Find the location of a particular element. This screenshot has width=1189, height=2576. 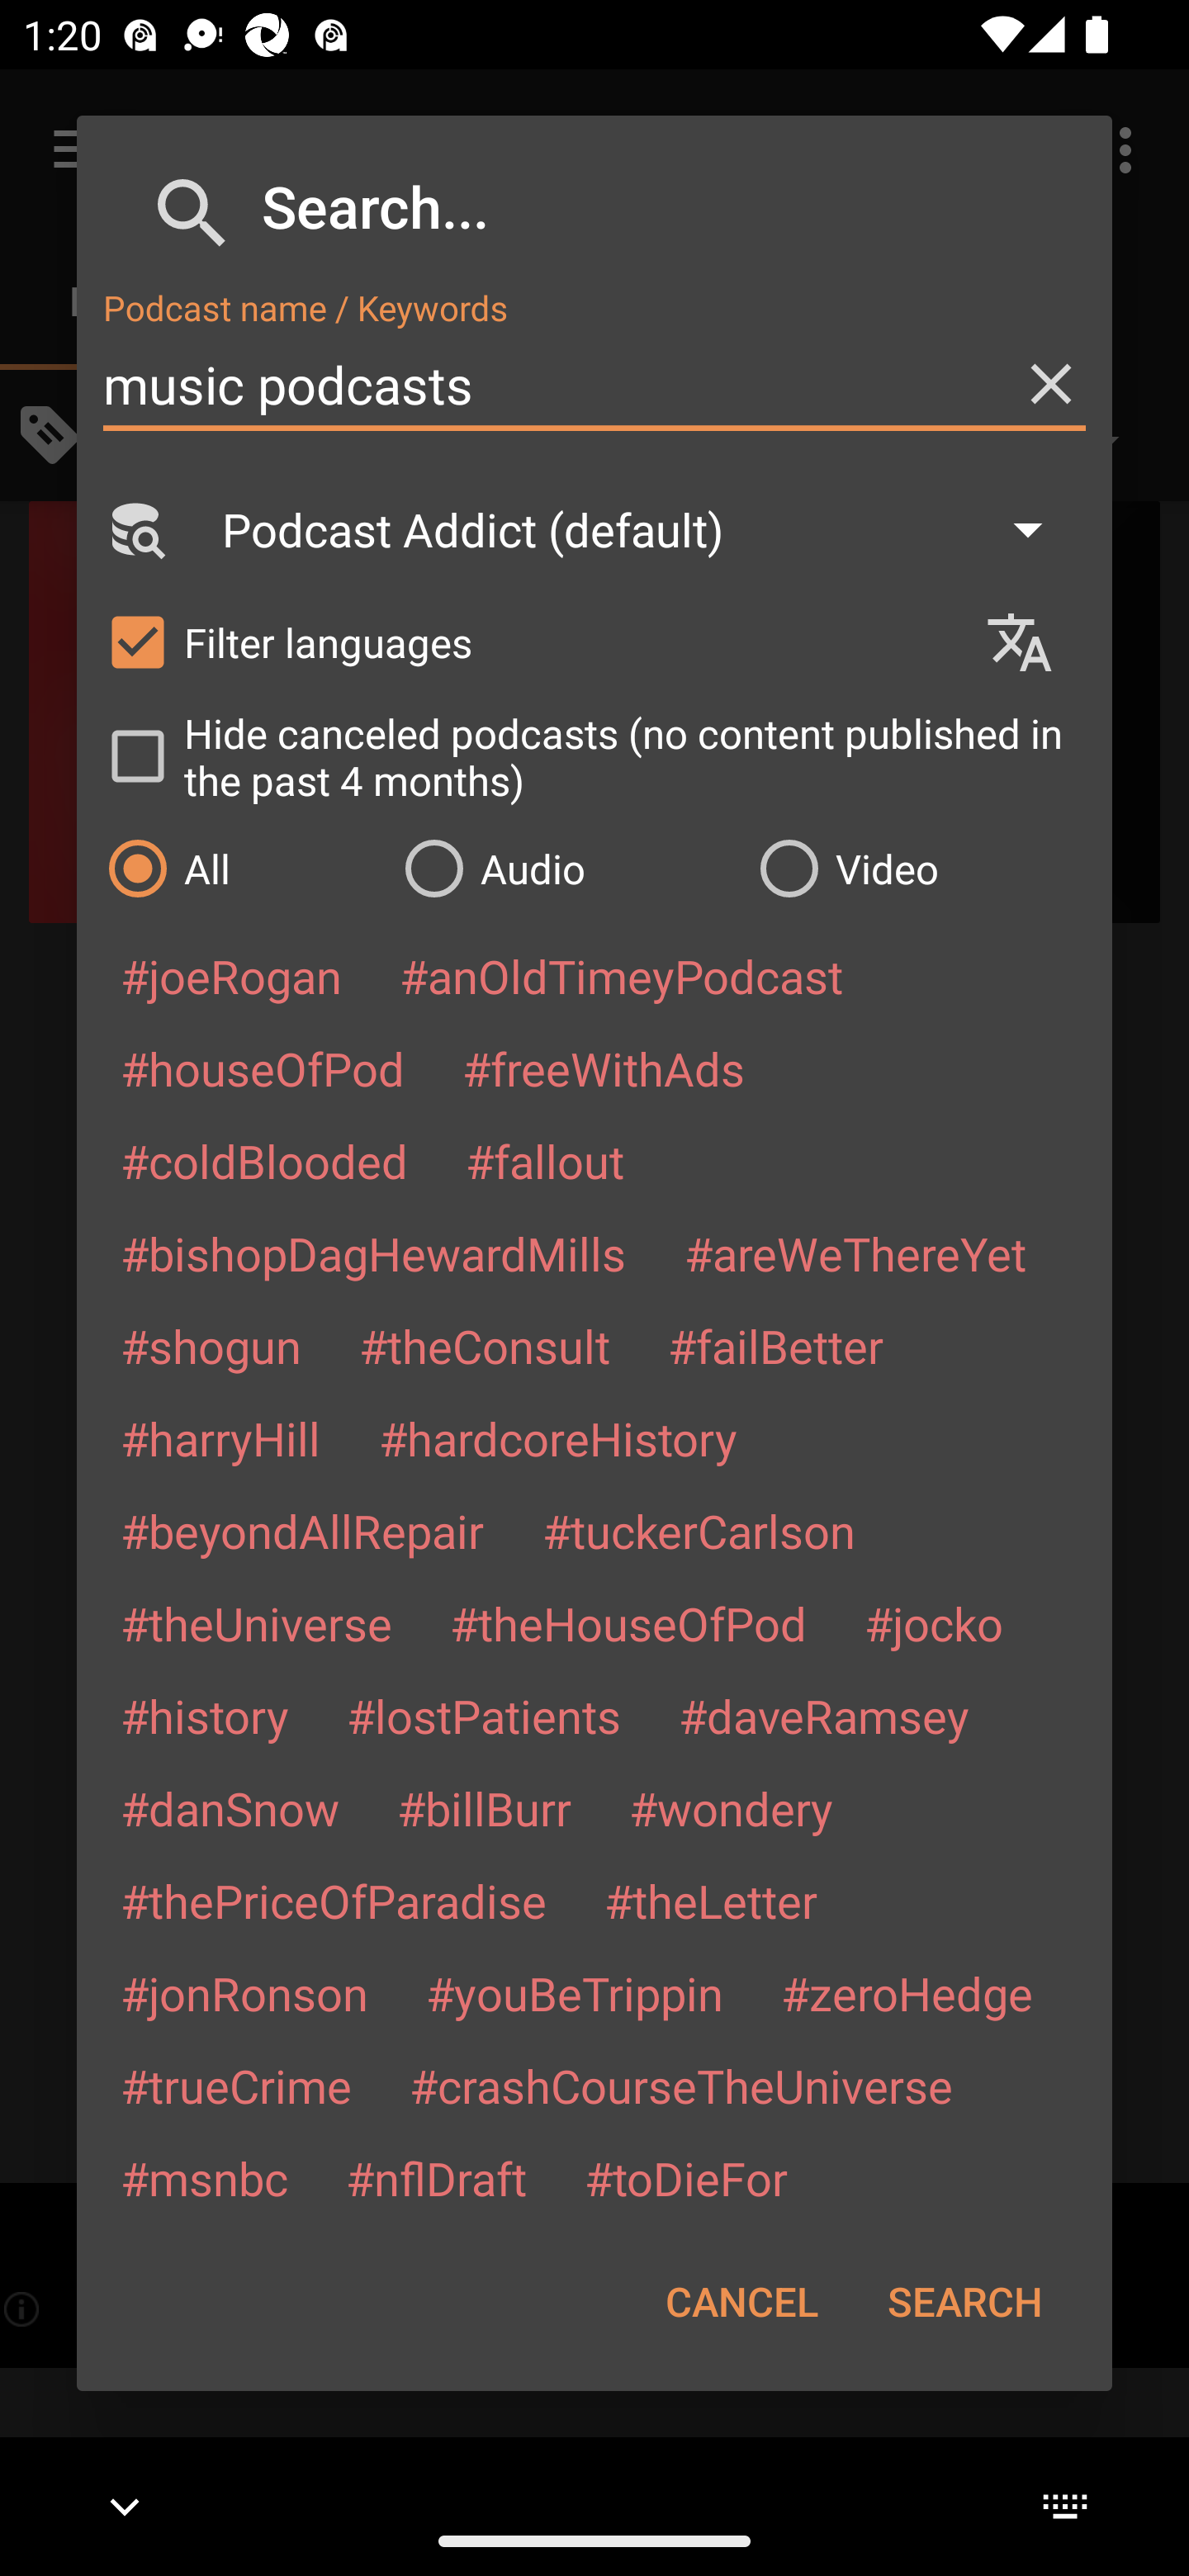

#tuckerCarlson is located at coordinates (699, 1529).